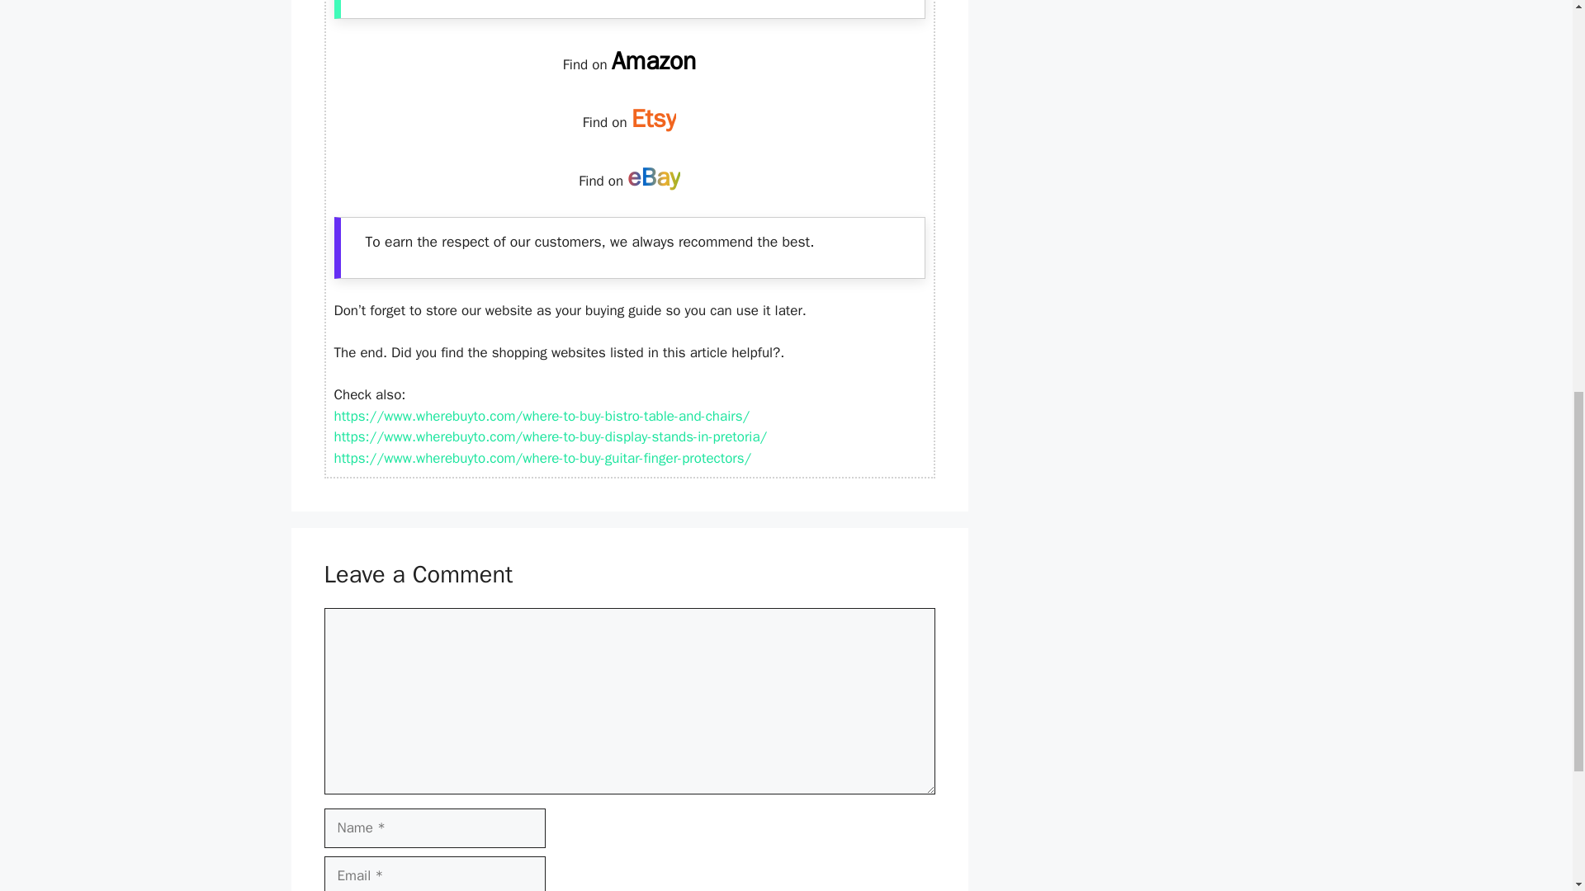 Image resolution: width=1585 pixels, height=891 pixels. I want to click on Amazon, so click(654, 61).